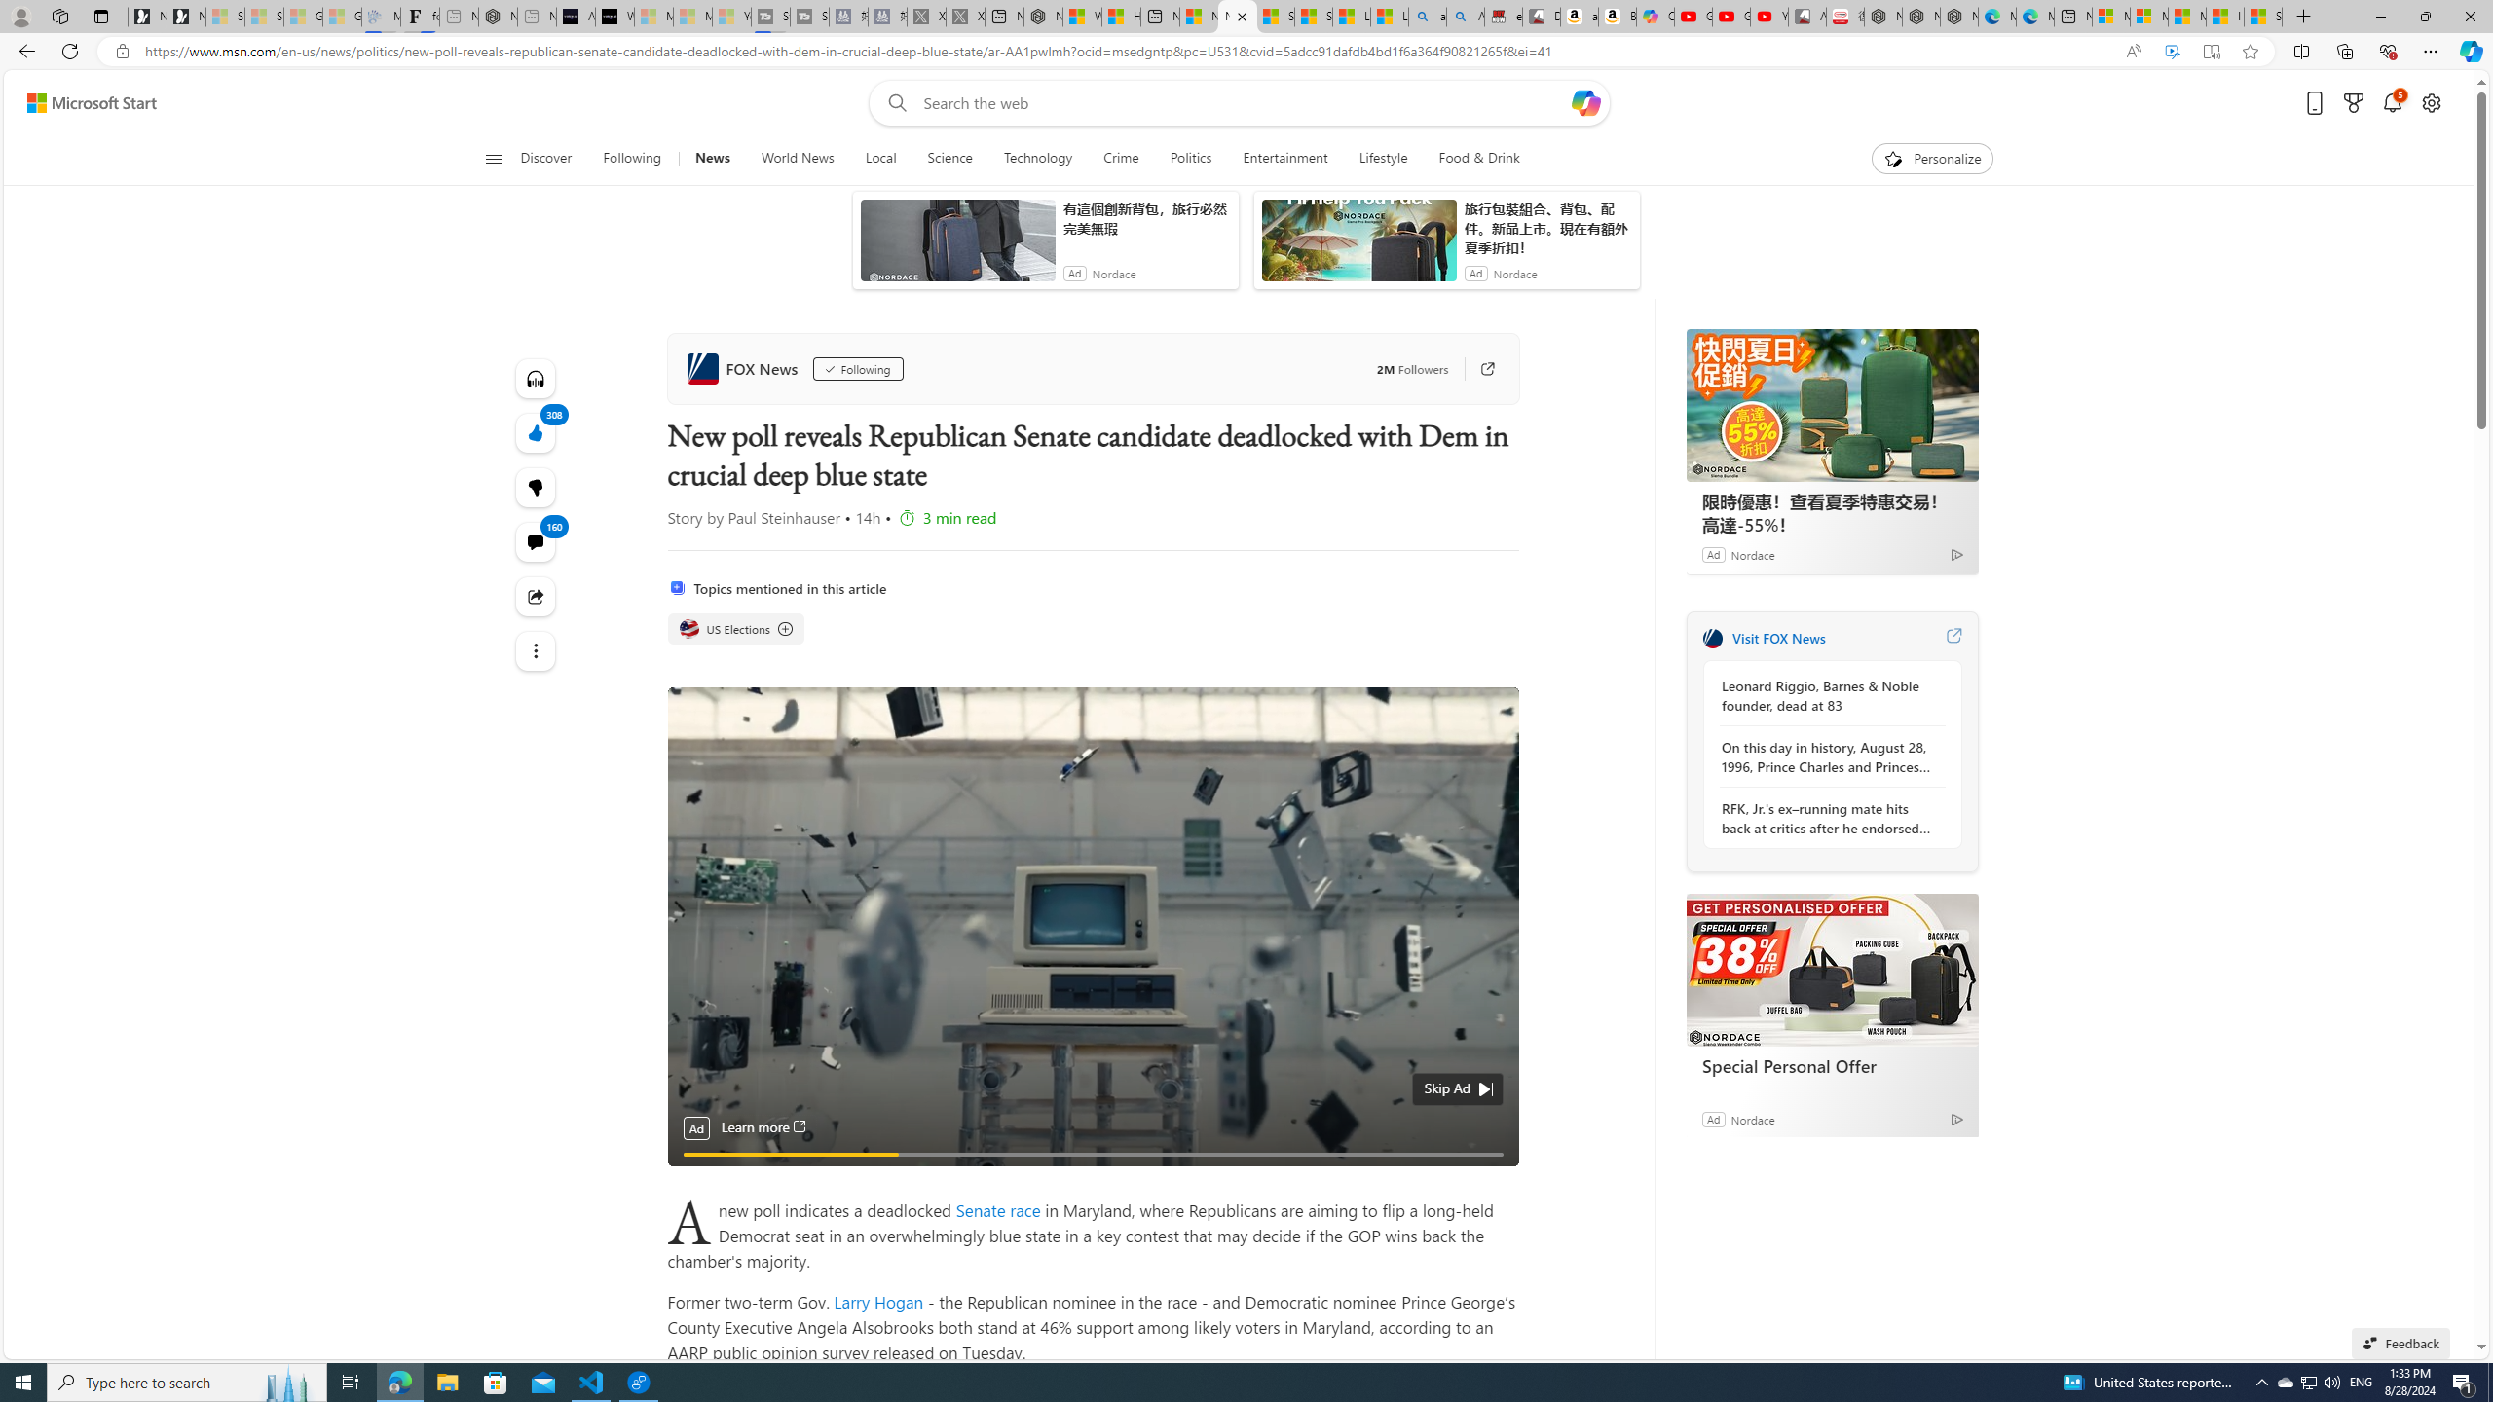 The width and height of the screenshot is (2493, 1402). What do you see at coordinates (1827, 695) in the screenshot?
I see `Leonard Riggio, Barnes & Noble founder, dead at 83` at bounding box center [1827, 695].